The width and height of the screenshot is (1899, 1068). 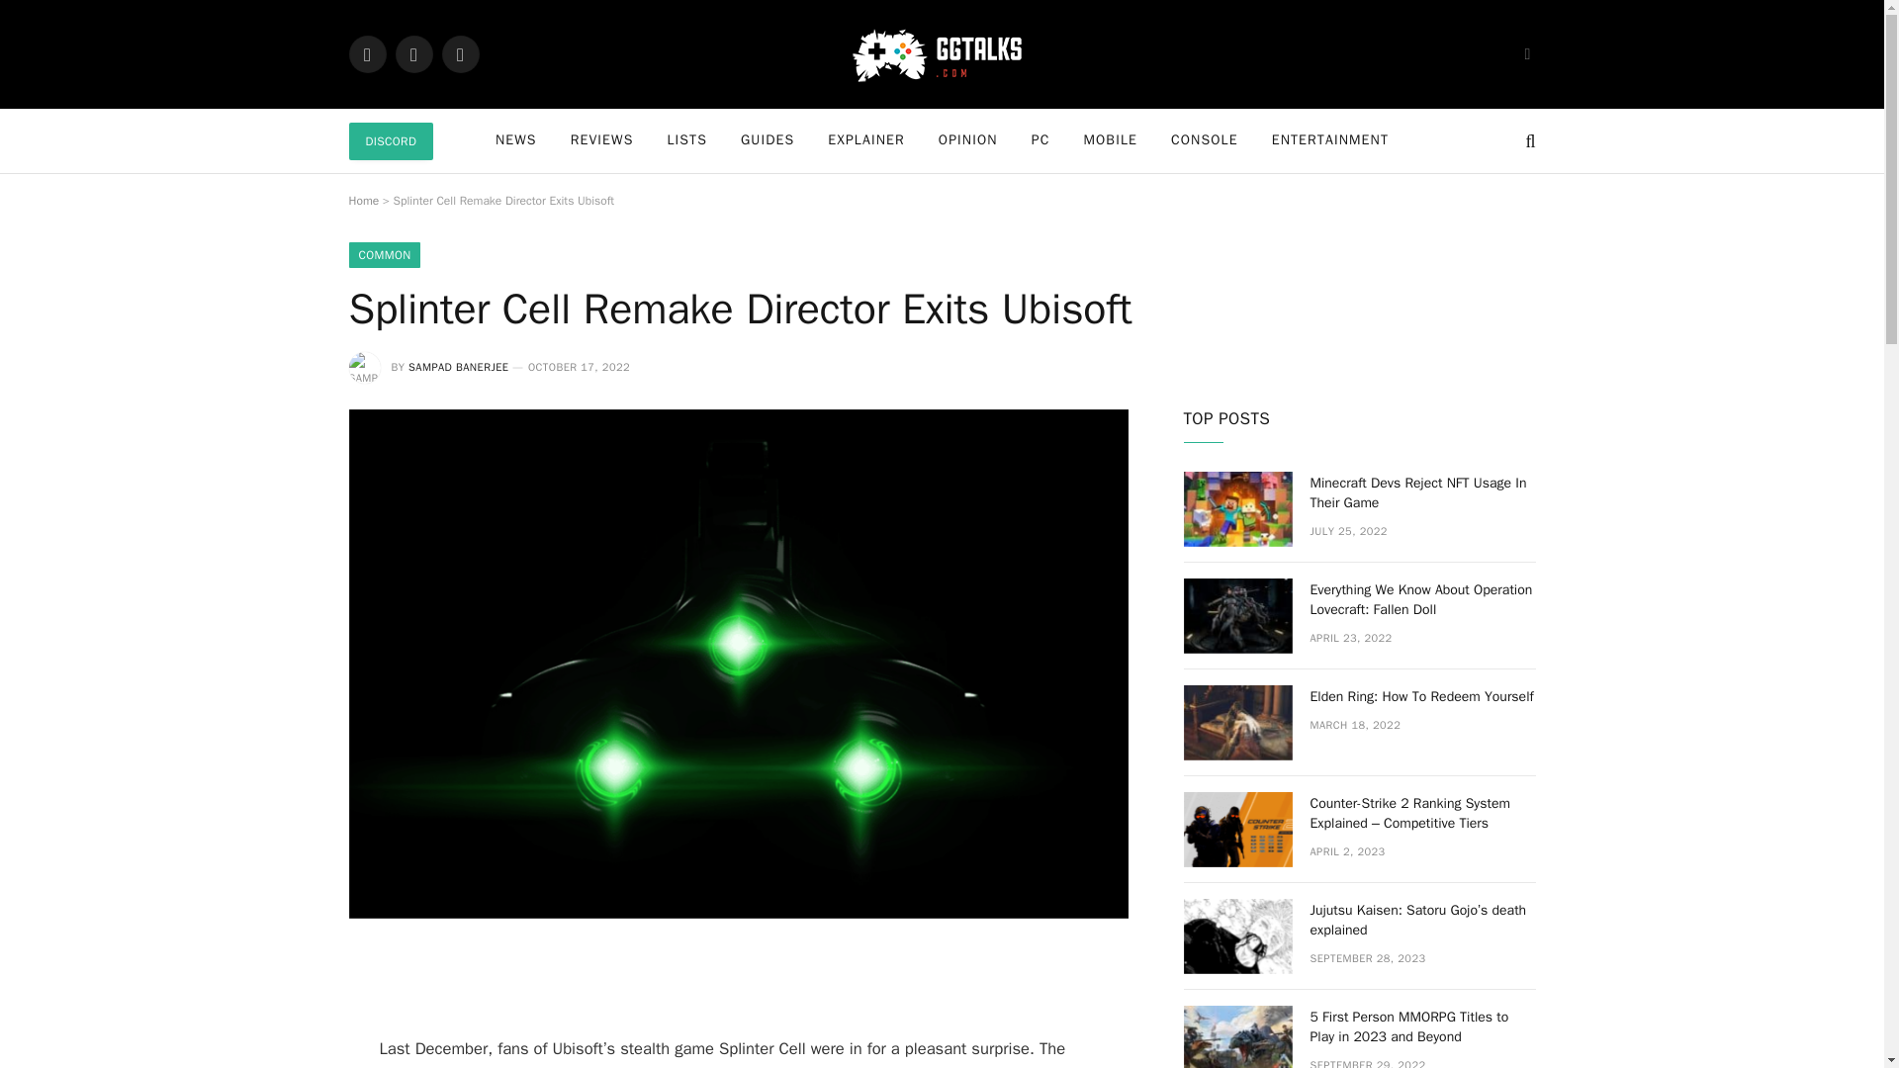 What do you see at coordinates (413, 53) in the screenshot?
I see `Twitter` at bounding box center [413, 53].